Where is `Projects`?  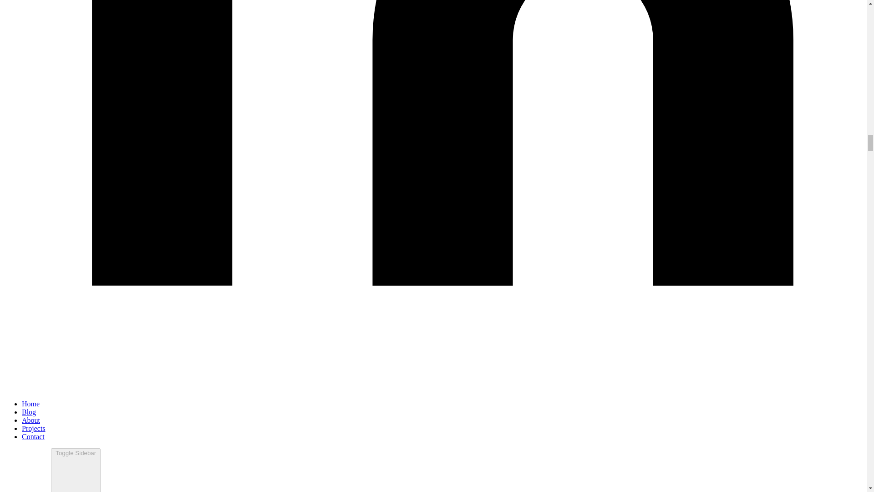
Projects is located at coordinates (34, 428).